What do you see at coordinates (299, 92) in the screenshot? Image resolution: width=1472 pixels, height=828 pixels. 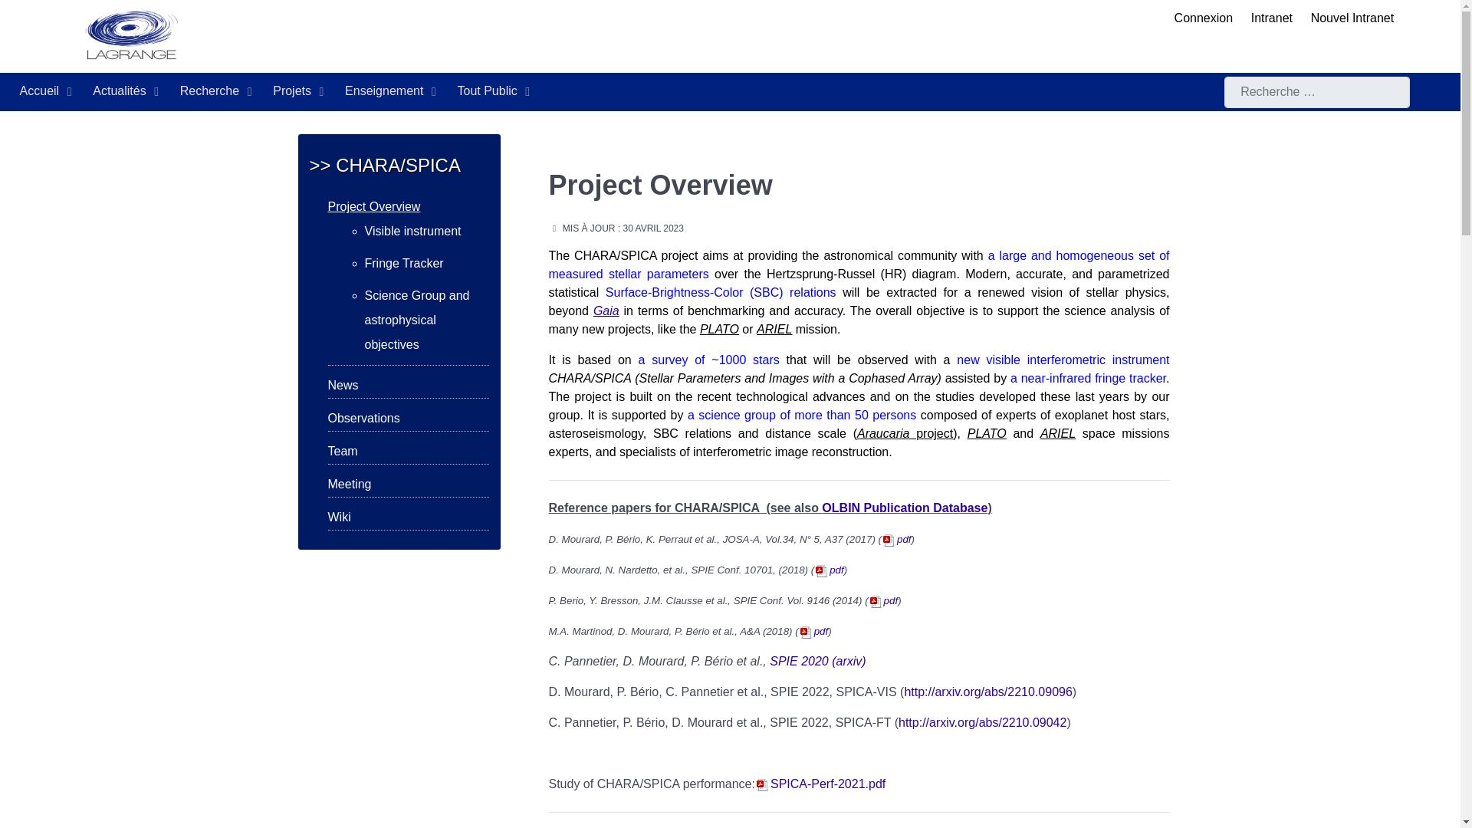 I see `Projets` at bounding box center [299, 92].